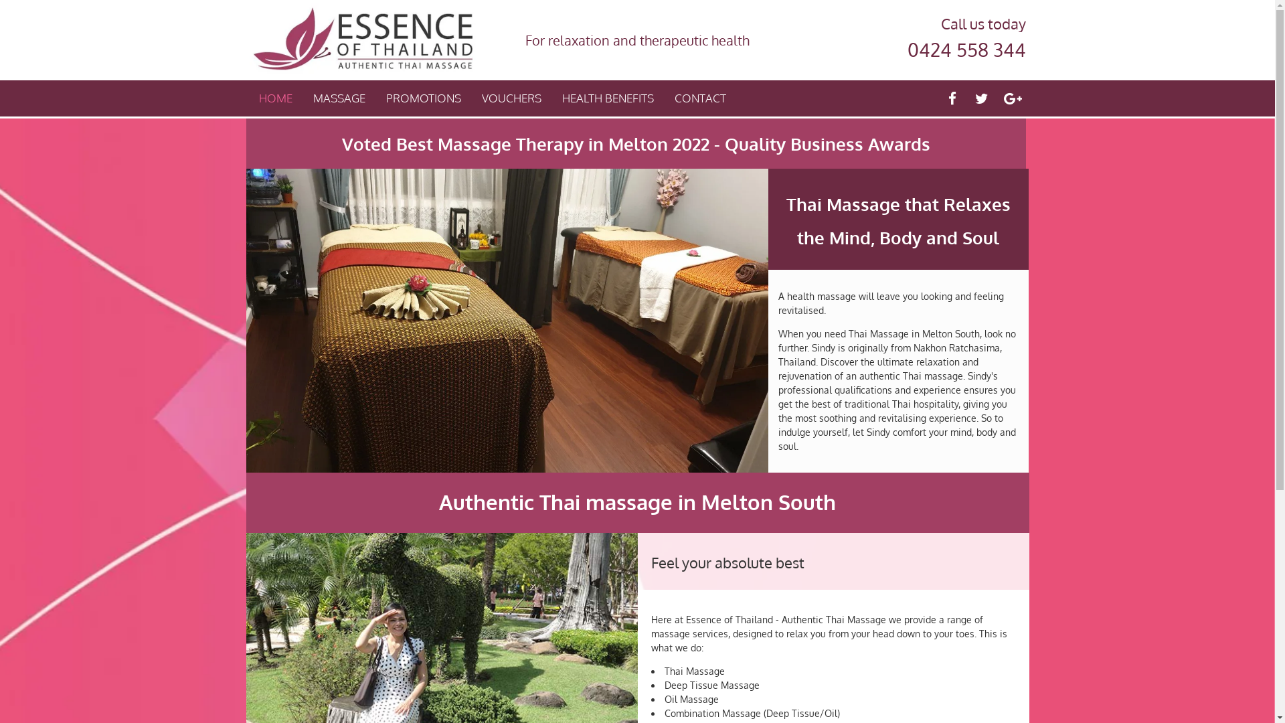 The image size is (1285, 723). Describe the element at coordinates (339, 98) in the screenshot. I see `MASSAGE` at that location.